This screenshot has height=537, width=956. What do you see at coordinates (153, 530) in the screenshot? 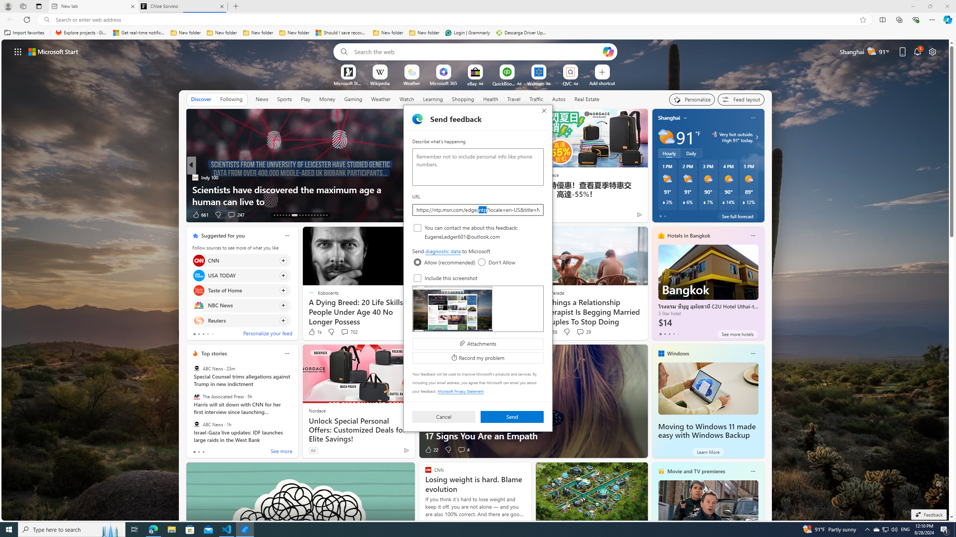
I see `Microsoft Edge - 1 running window` at bounding box center [153, 530].